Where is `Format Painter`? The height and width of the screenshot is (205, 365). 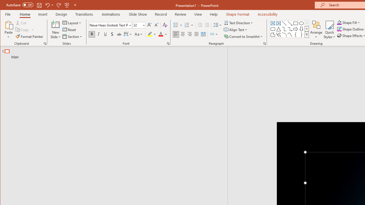 Format Painter is located at coordinates (30, 36).